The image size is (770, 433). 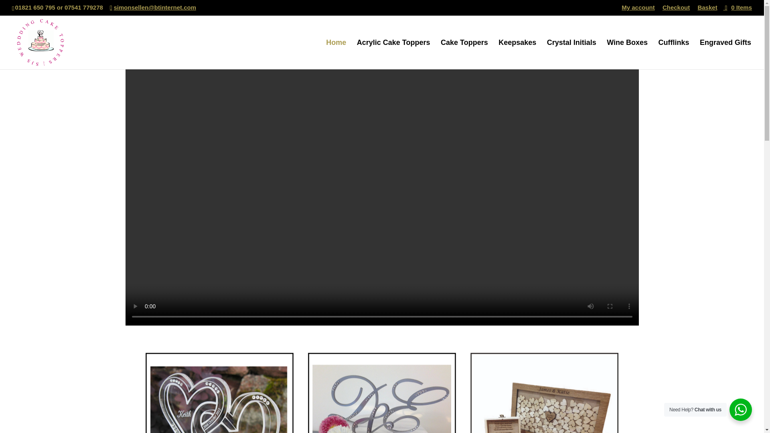 I want to click on My account, so click(x=638, y=9).